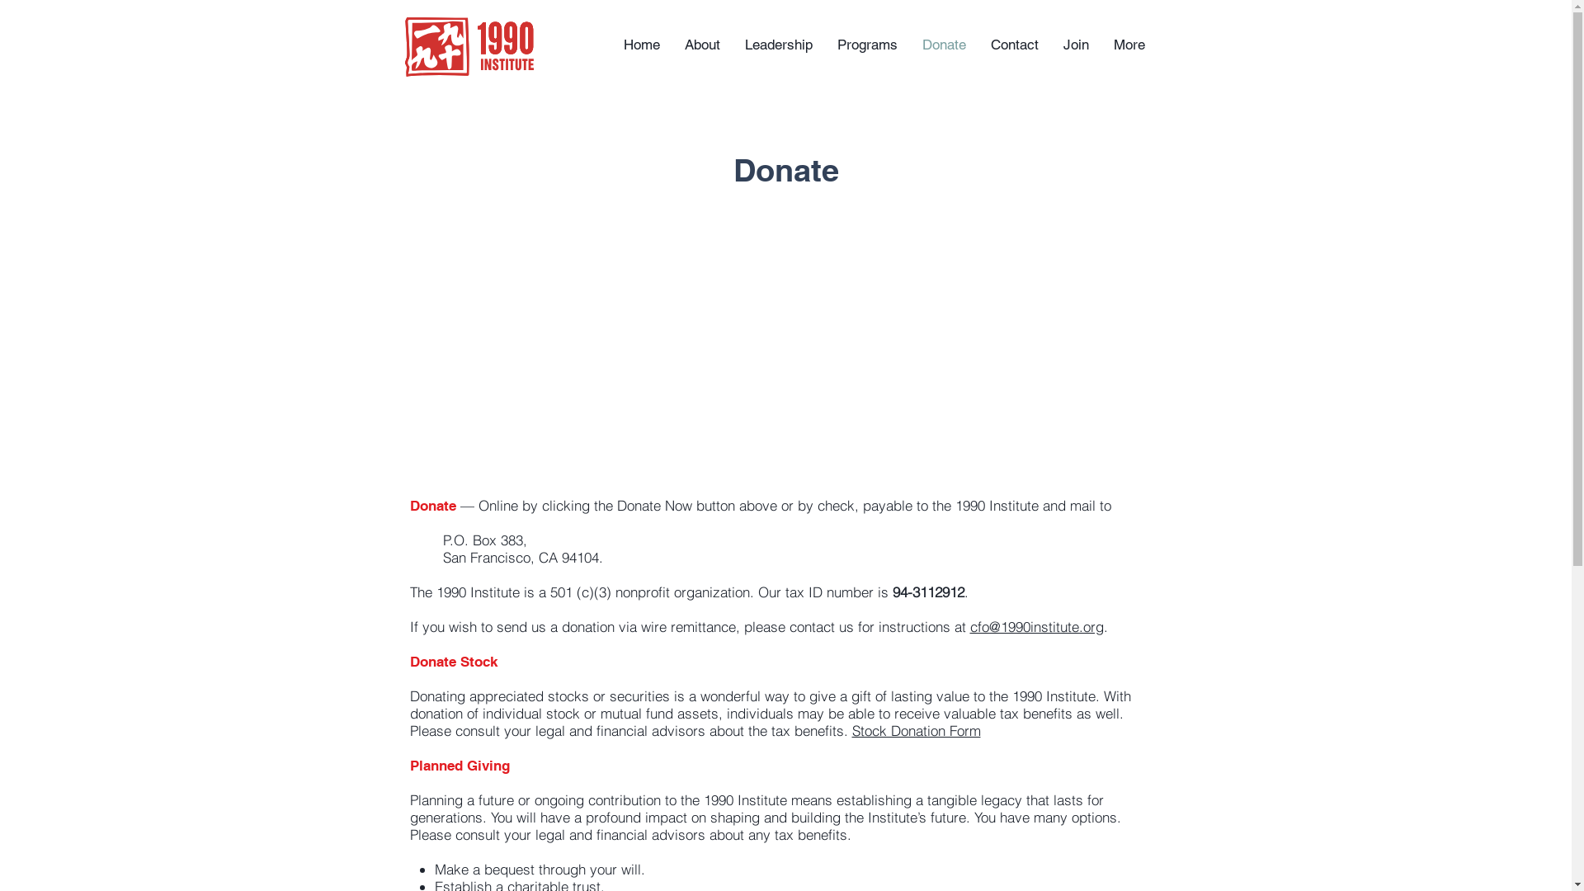 This screenshot has height=891, width=1584. What do you see at coordinates (1037, 626) in the screenshot?
I see `cfo@1990institute.org` at bounding box center [1037, 626].